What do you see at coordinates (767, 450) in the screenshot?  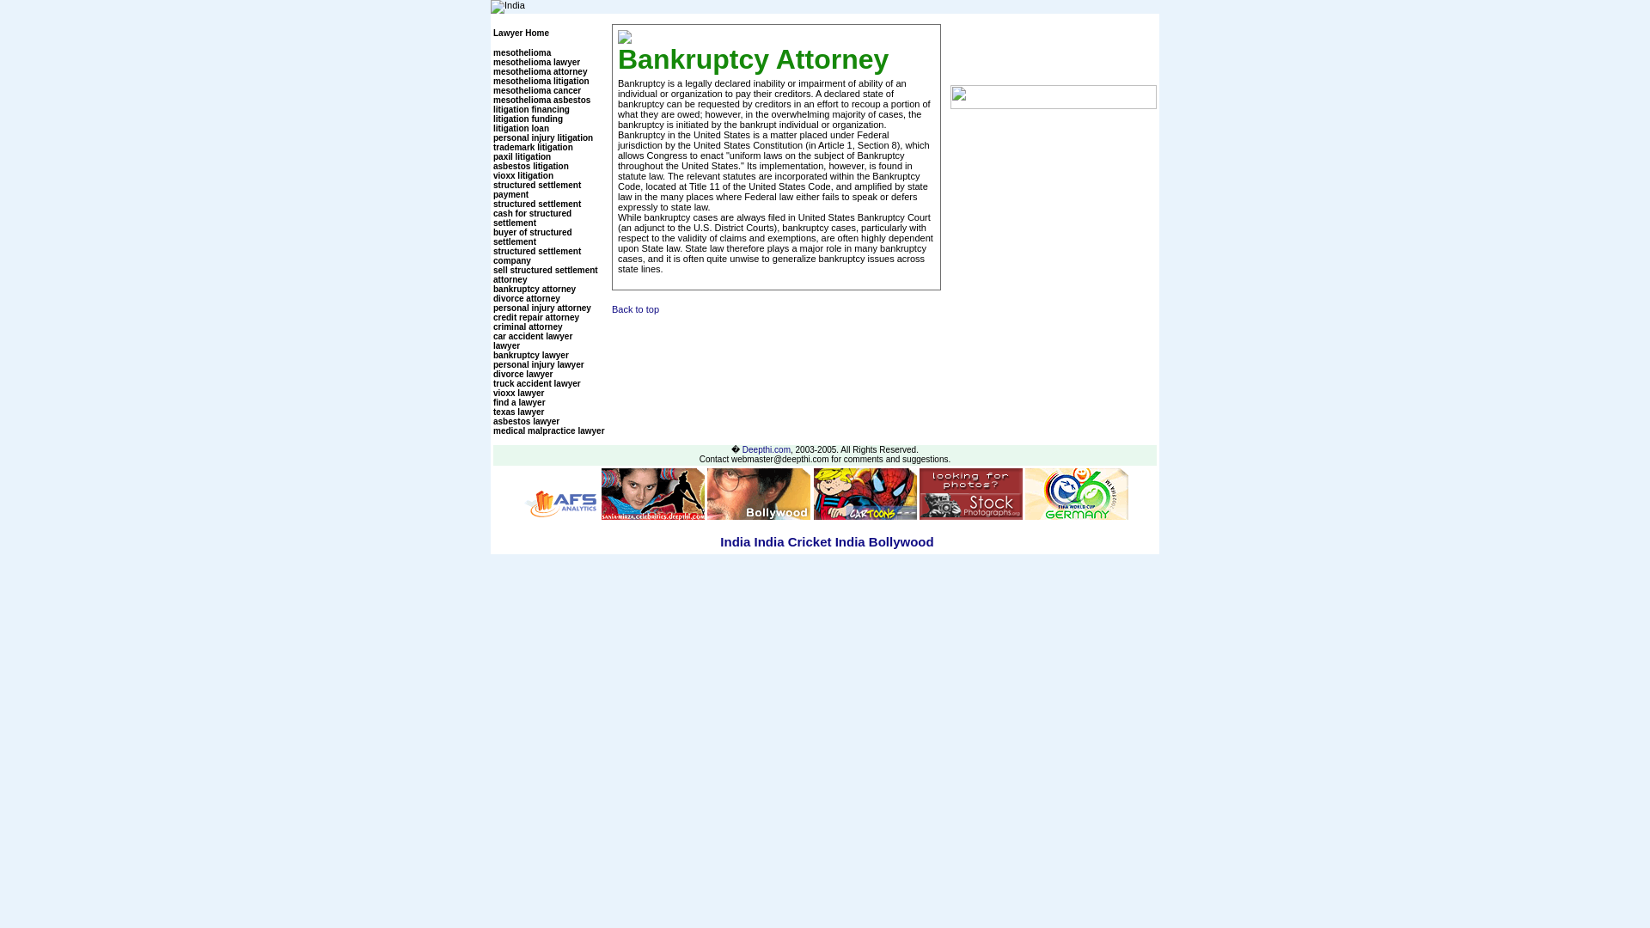 I see `Deepthi.com` at bounding box center [767, 450].